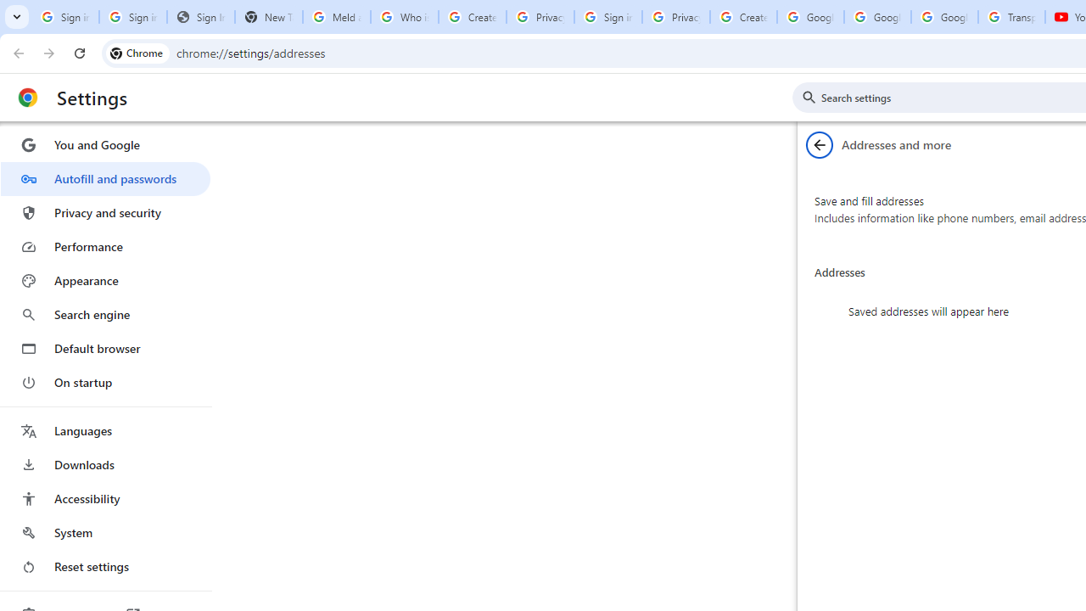 This screenshot has width=1086, height=611. What do you see at coordinates (105, 246) in the screenshot?
I see `Performance` at bounding box center [105, 246].